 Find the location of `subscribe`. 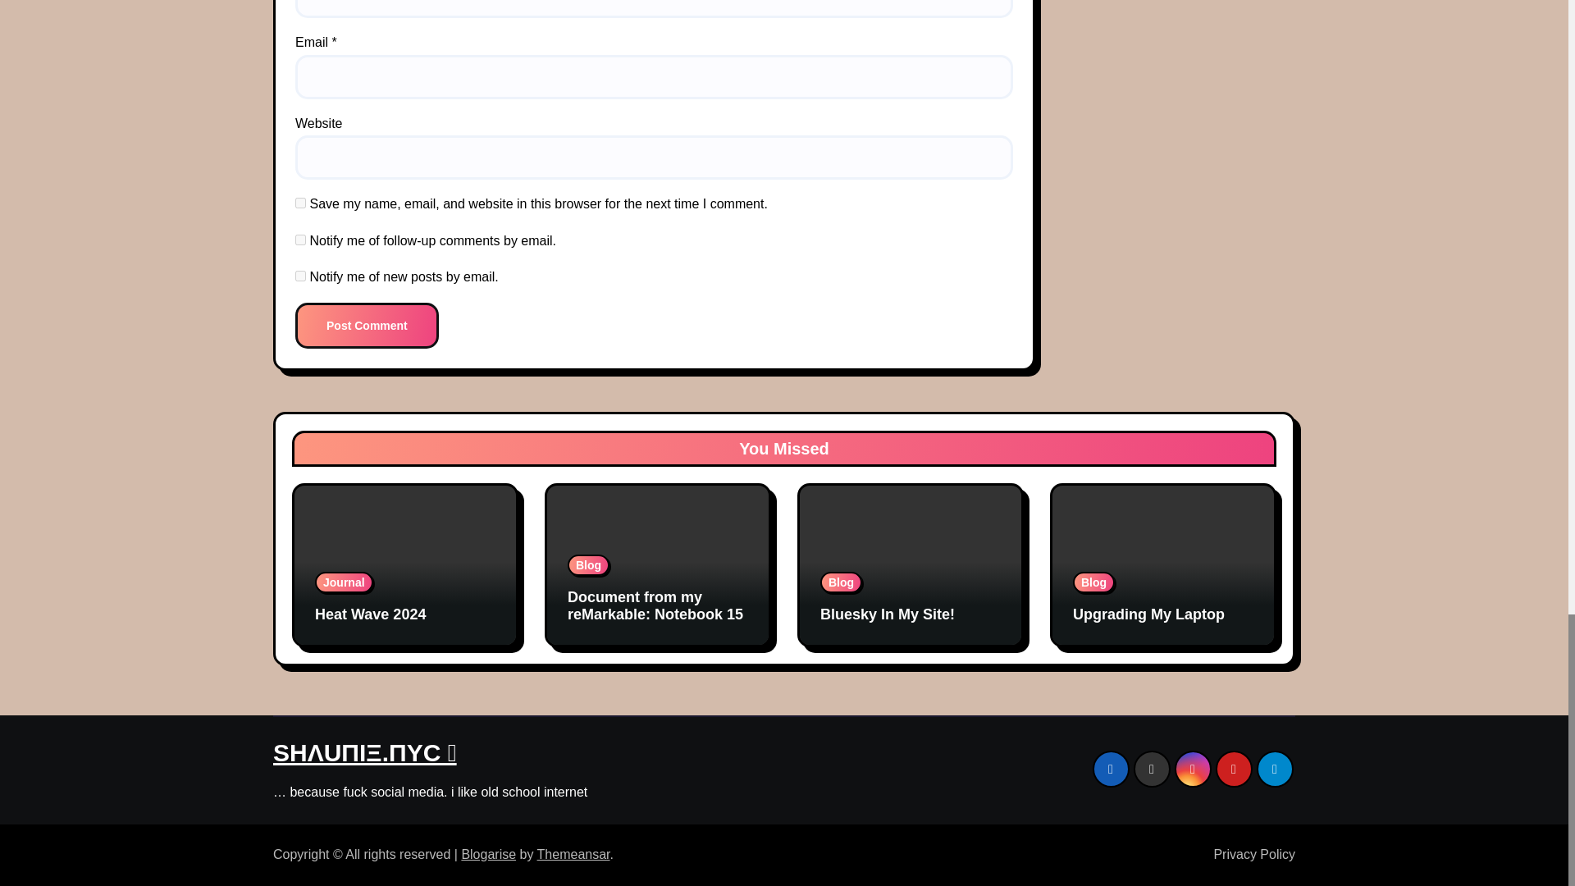

subscribe is located at coordinates (300, 240).